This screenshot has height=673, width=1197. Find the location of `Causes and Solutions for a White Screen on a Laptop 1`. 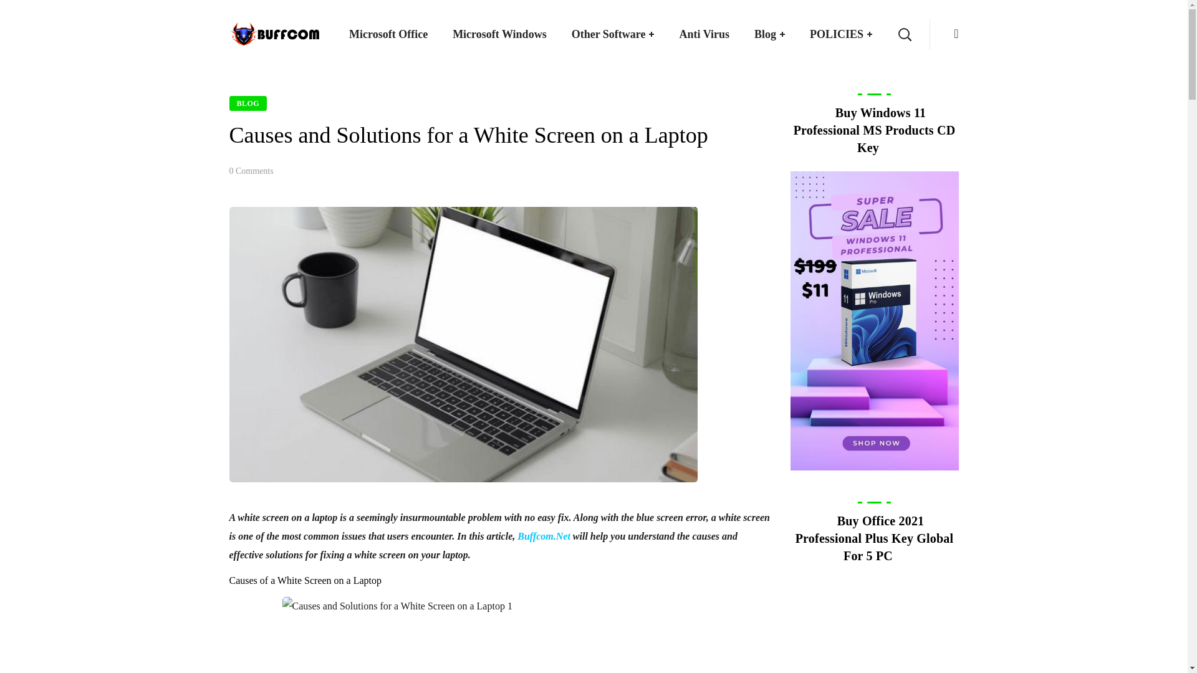

Causes and Solutions for a White Screen on a Laptop 1 is located at coordinates (500, 634).